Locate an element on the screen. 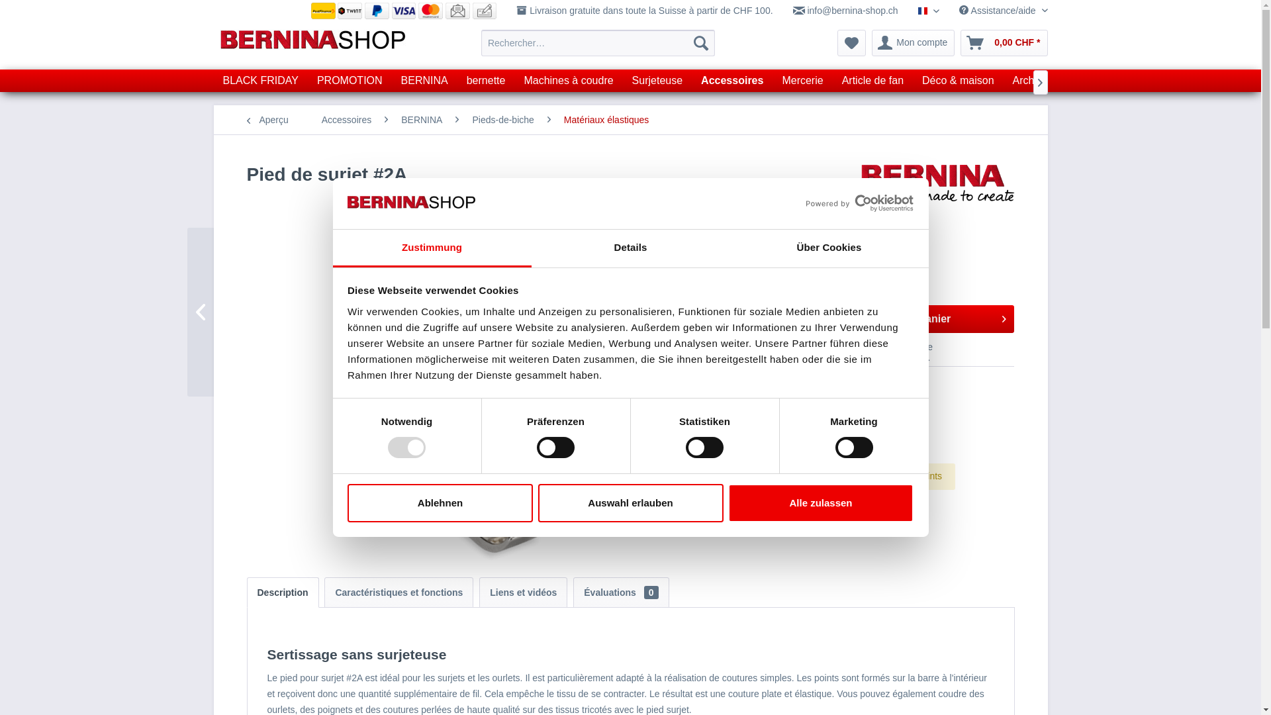 Image resolution: width=1271 pixels, height=715 pixels. Auswahl erlauben is located at coordinates (630, 503).